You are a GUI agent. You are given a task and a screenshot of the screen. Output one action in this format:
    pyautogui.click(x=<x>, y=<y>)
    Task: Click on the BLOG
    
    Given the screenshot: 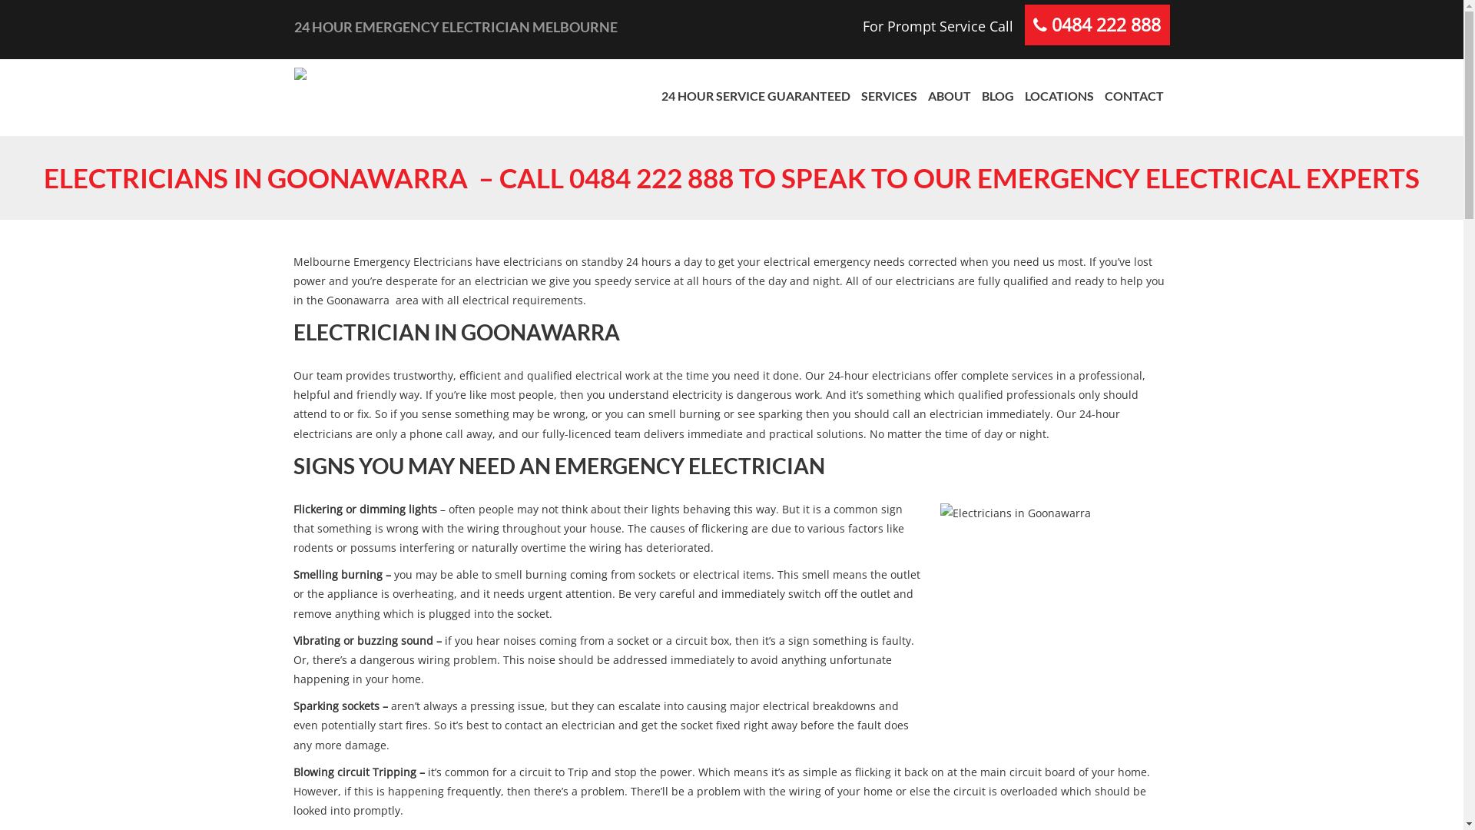 What is the action you would take?
    pyautogui.click(x=997, y=96)
    